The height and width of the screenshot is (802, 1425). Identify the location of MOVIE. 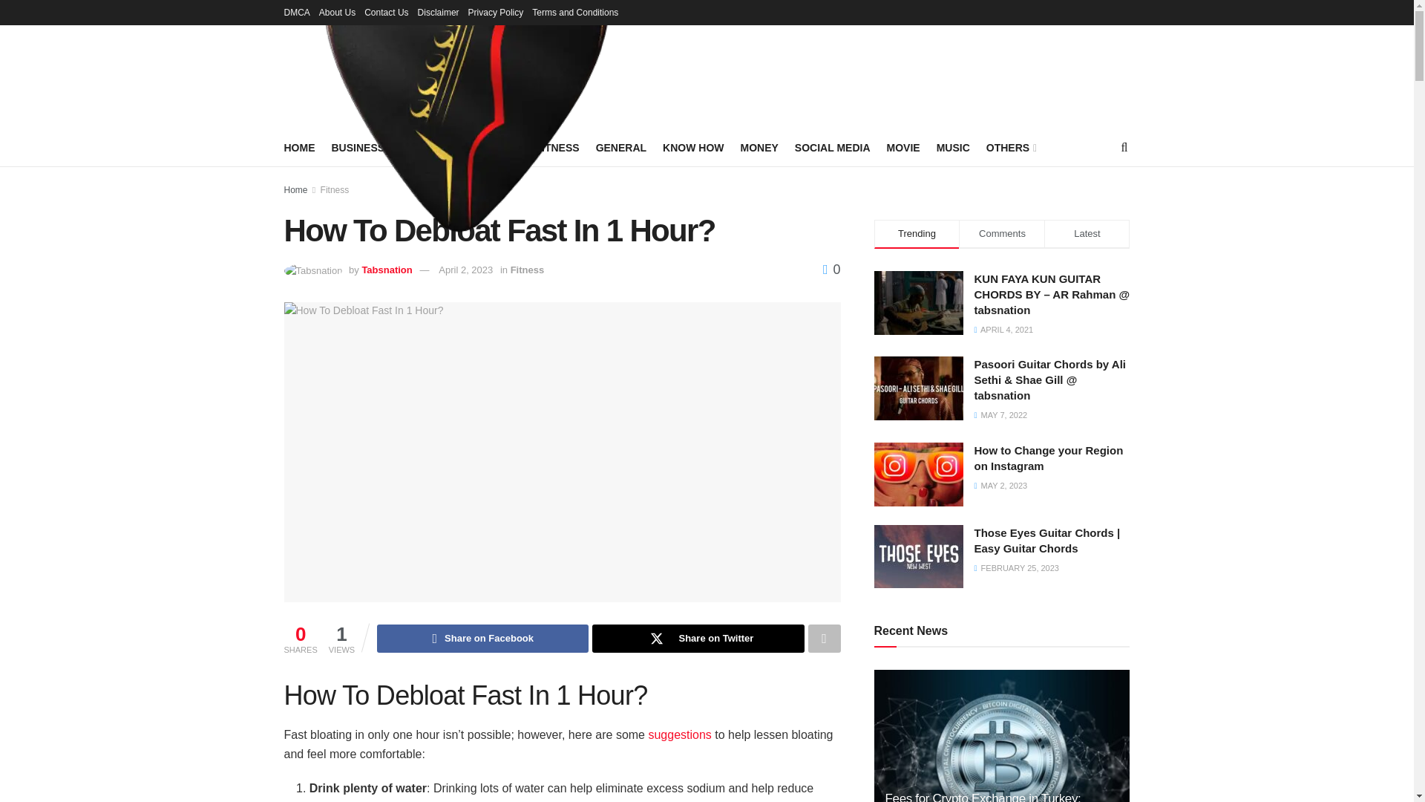
(902, 147).